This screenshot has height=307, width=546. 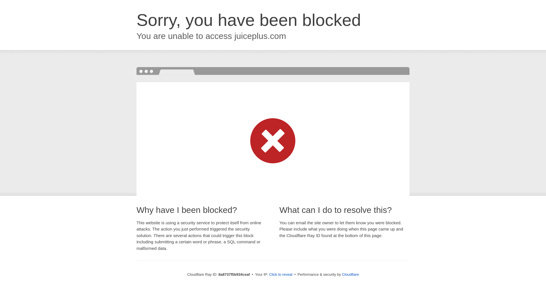 What do you see at coordinates (350, 274) in the screenshot?
I see `Cloudflare` at bounding box center [350, 274].